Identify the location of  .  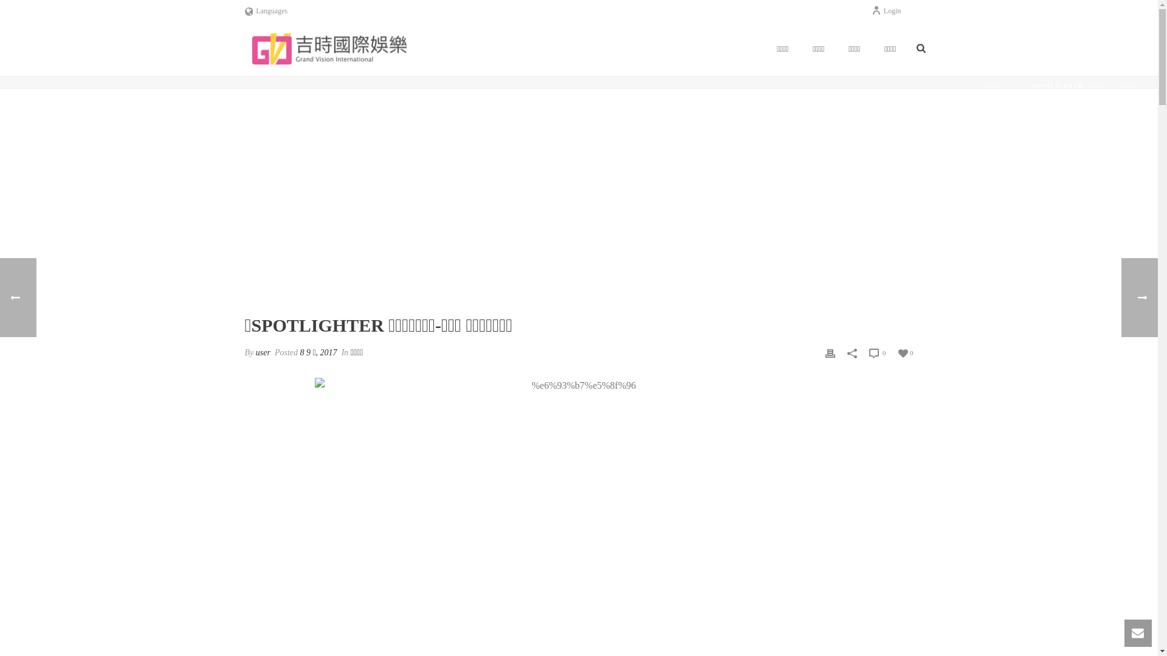
(579, 210).